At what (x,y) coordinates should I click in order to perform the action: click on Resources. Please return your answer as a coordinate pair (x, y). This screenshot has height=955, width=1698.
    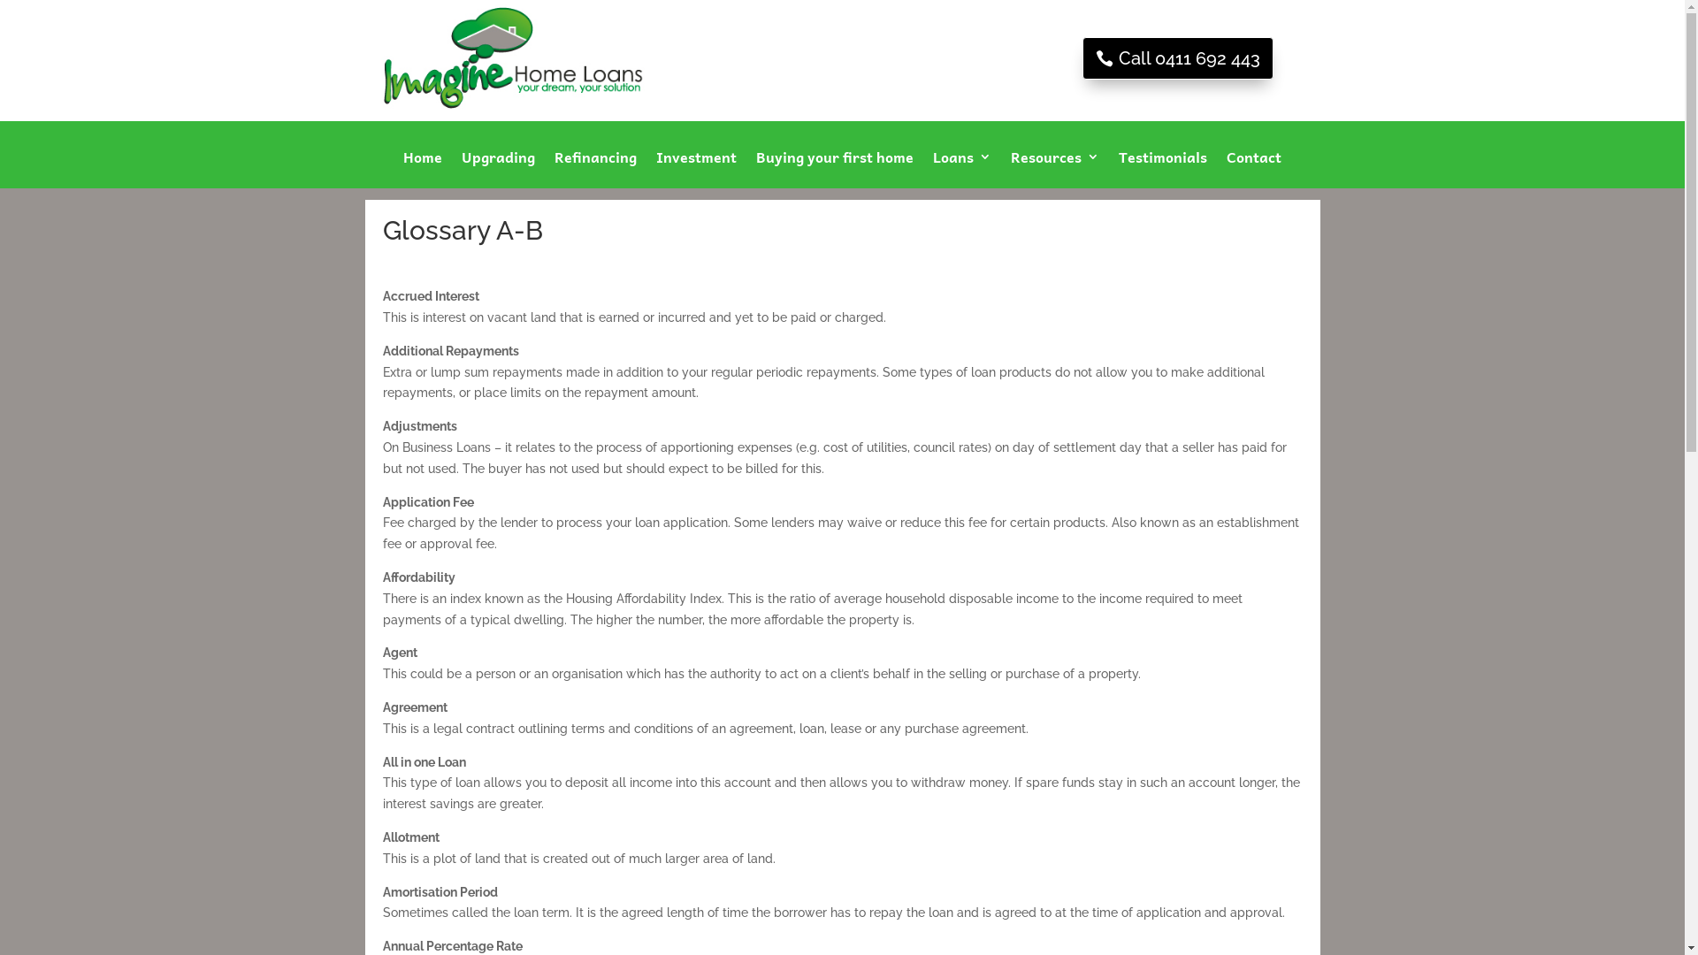
    Looking at the image, I should click on (1055, 170).